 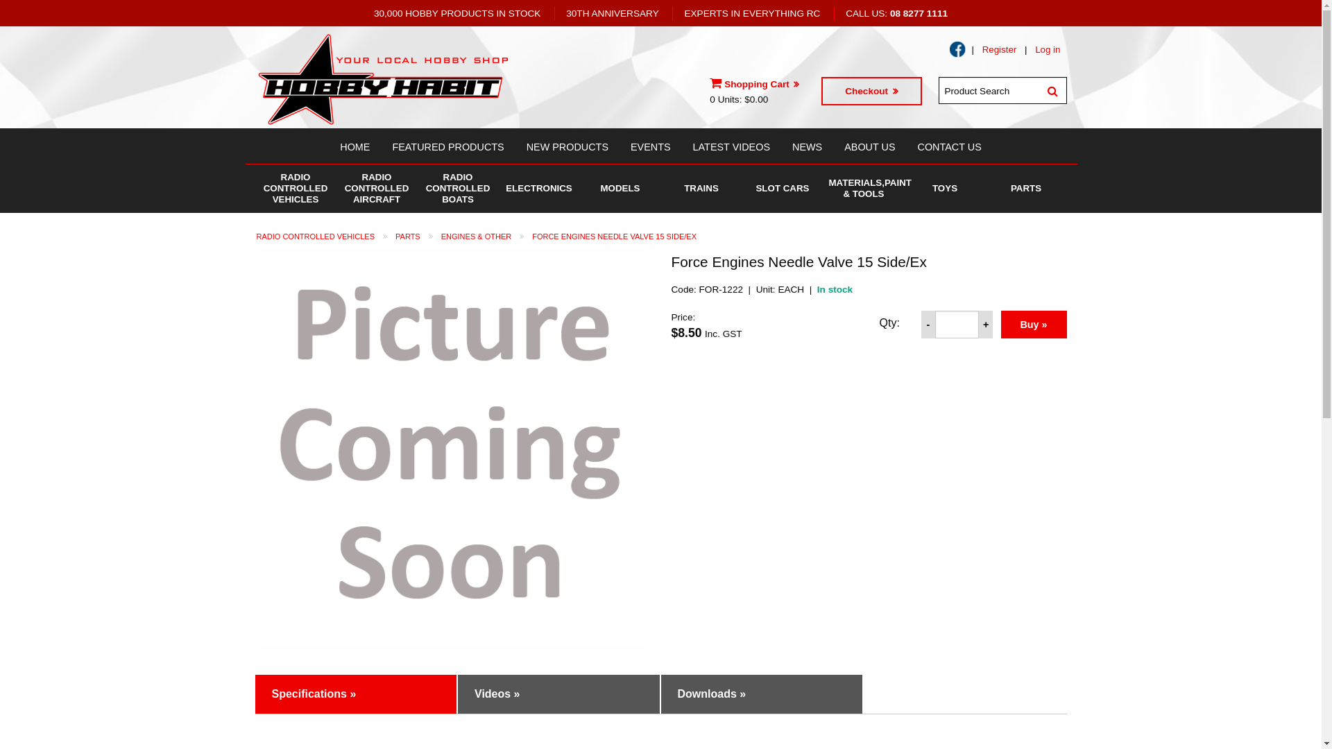 I want to click on -, so click(x=928, y=325).